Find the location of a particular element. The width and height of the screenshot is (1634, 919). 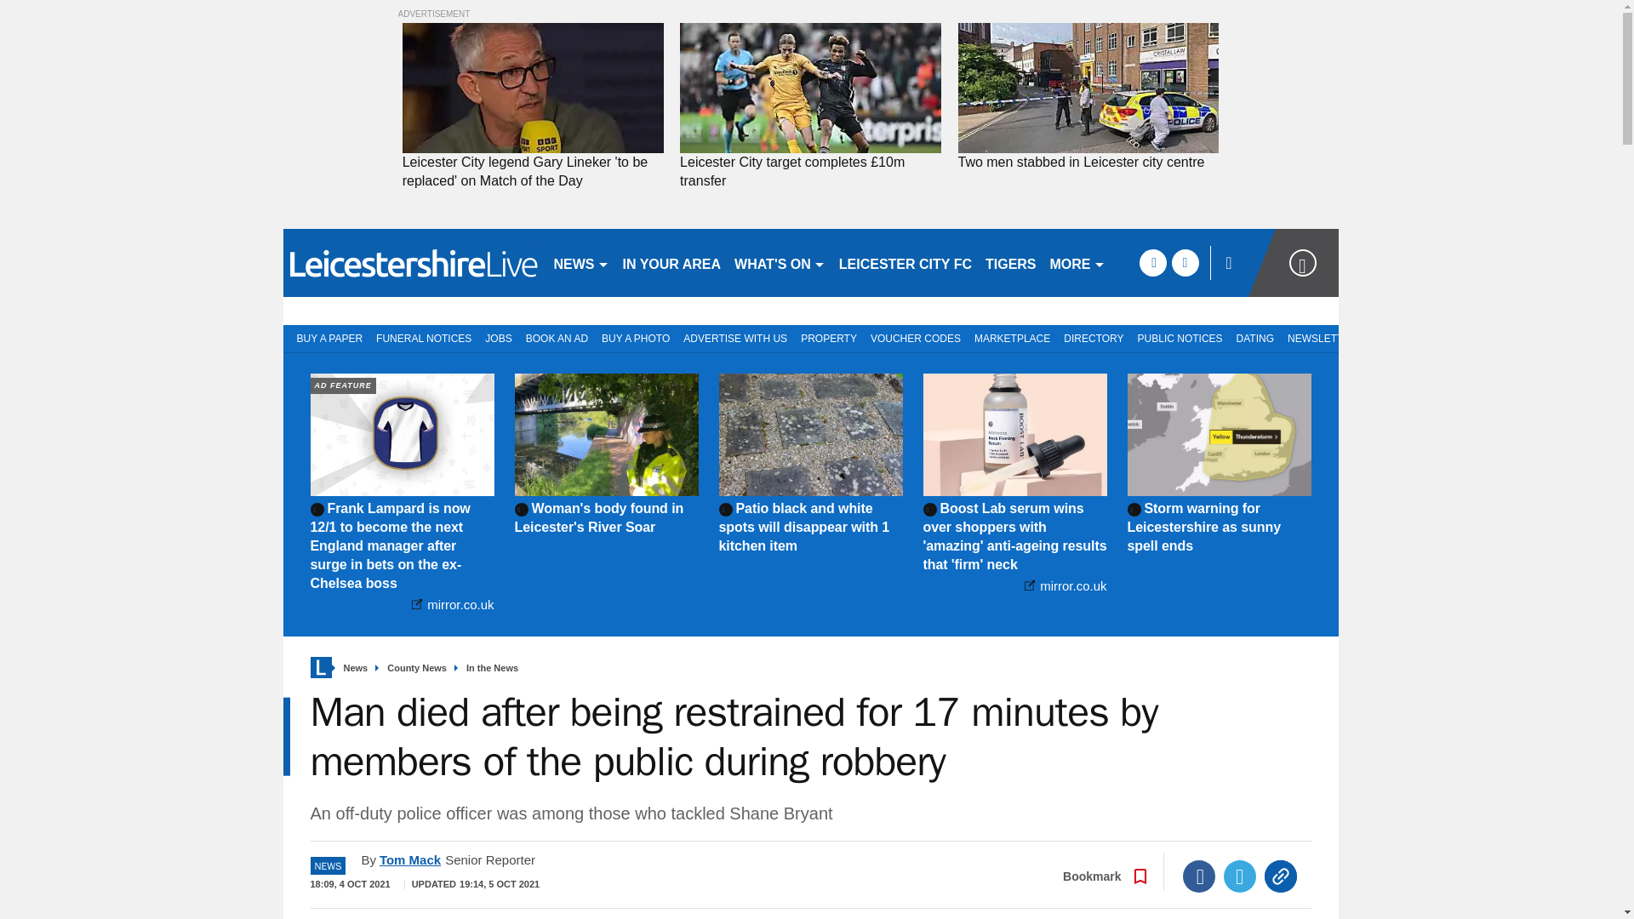

leicestermercury is located at coordinates (410, 262).